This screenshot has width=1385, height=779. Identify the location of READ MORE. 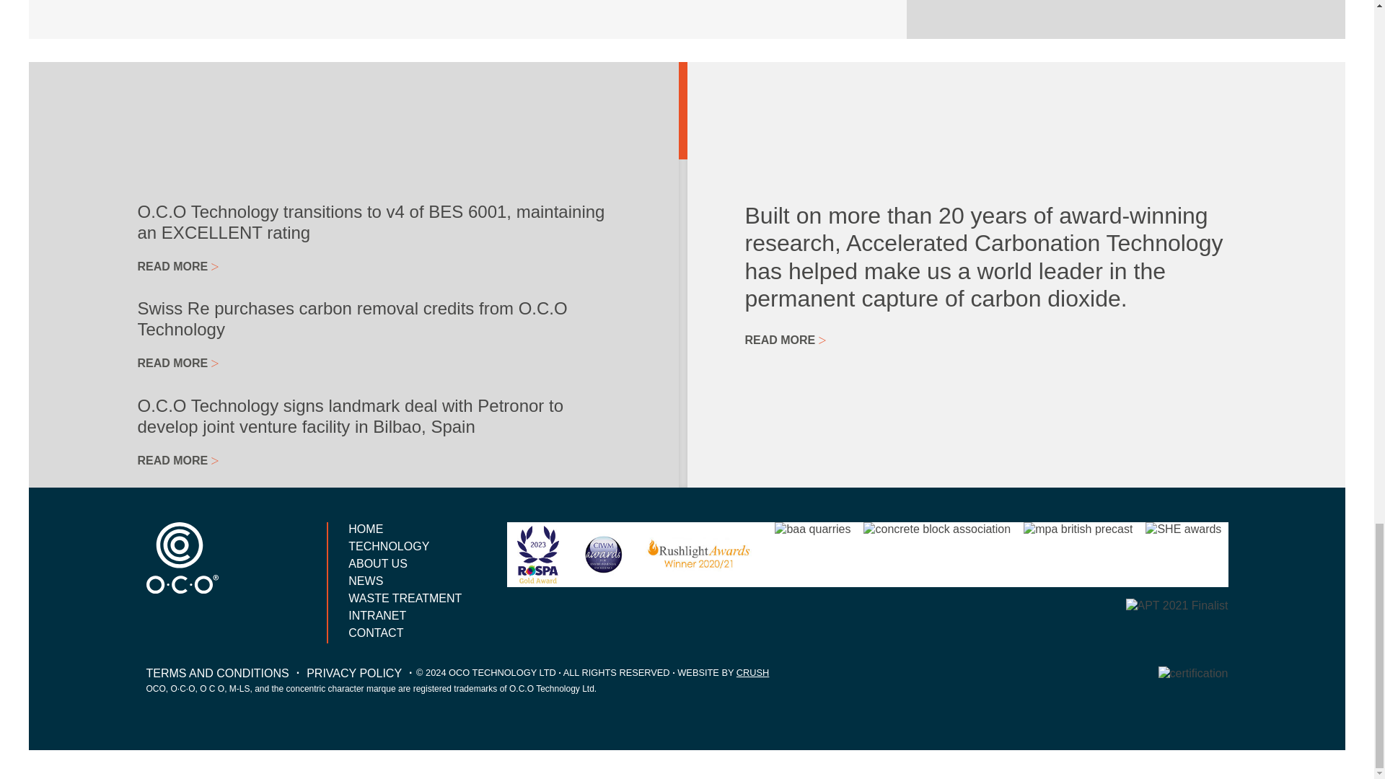
(177, 612).